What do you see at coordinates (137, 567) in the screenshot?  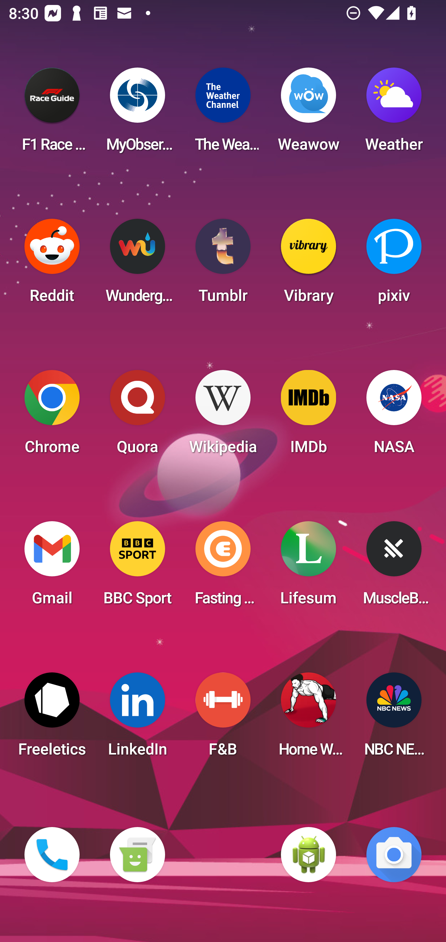 I see `BBC Sport` at bounding box center [137, 567].